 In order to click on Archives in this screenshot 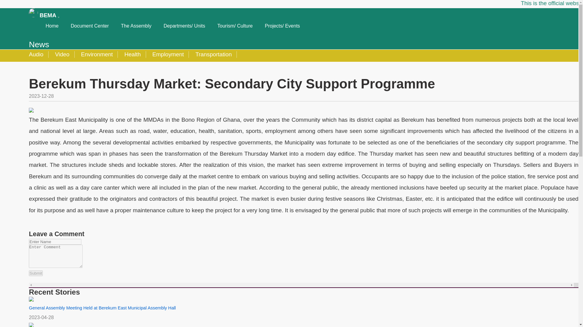, I will do `click(32, 37)`.